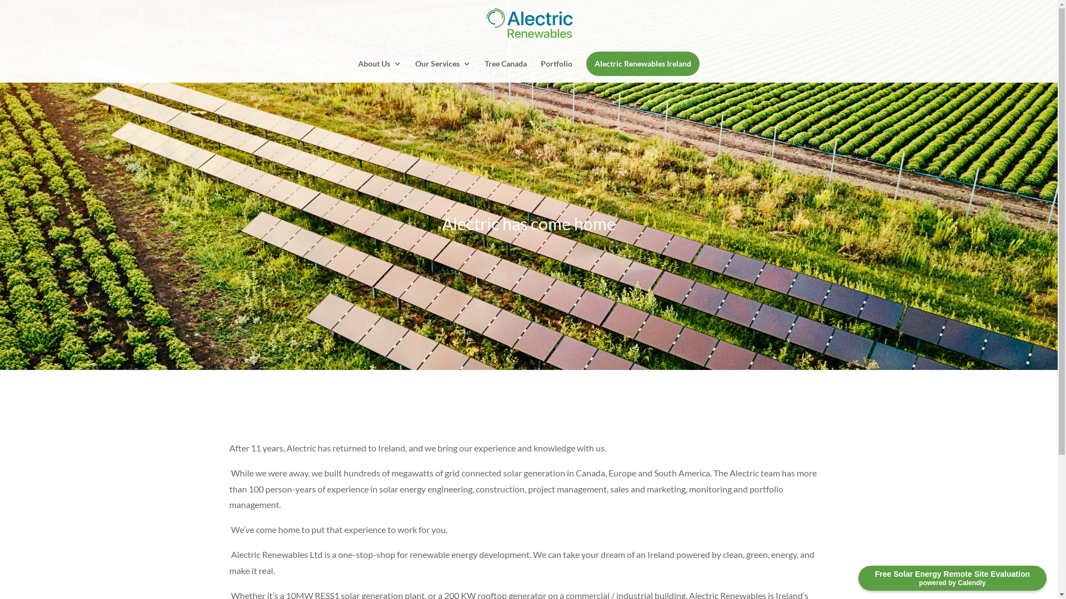 The height and width of the screenshot is (599, 1066). What do you see at coordinates (443, 69) in the screenshot?
I see `Our Services` at bounding box center [443, 69].